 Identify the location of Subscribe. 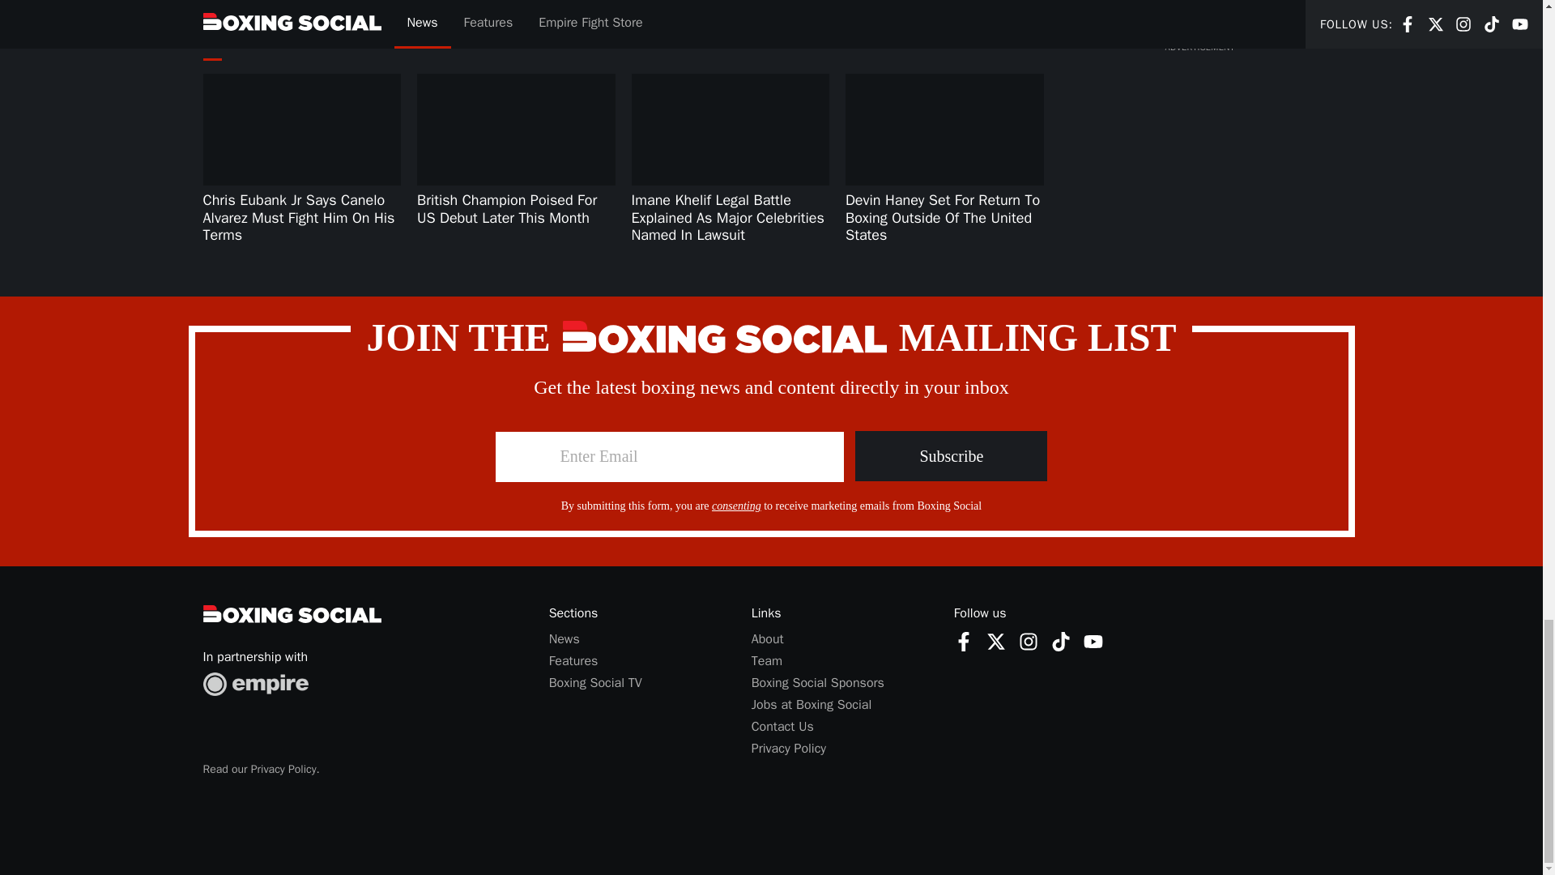
(951, 456).